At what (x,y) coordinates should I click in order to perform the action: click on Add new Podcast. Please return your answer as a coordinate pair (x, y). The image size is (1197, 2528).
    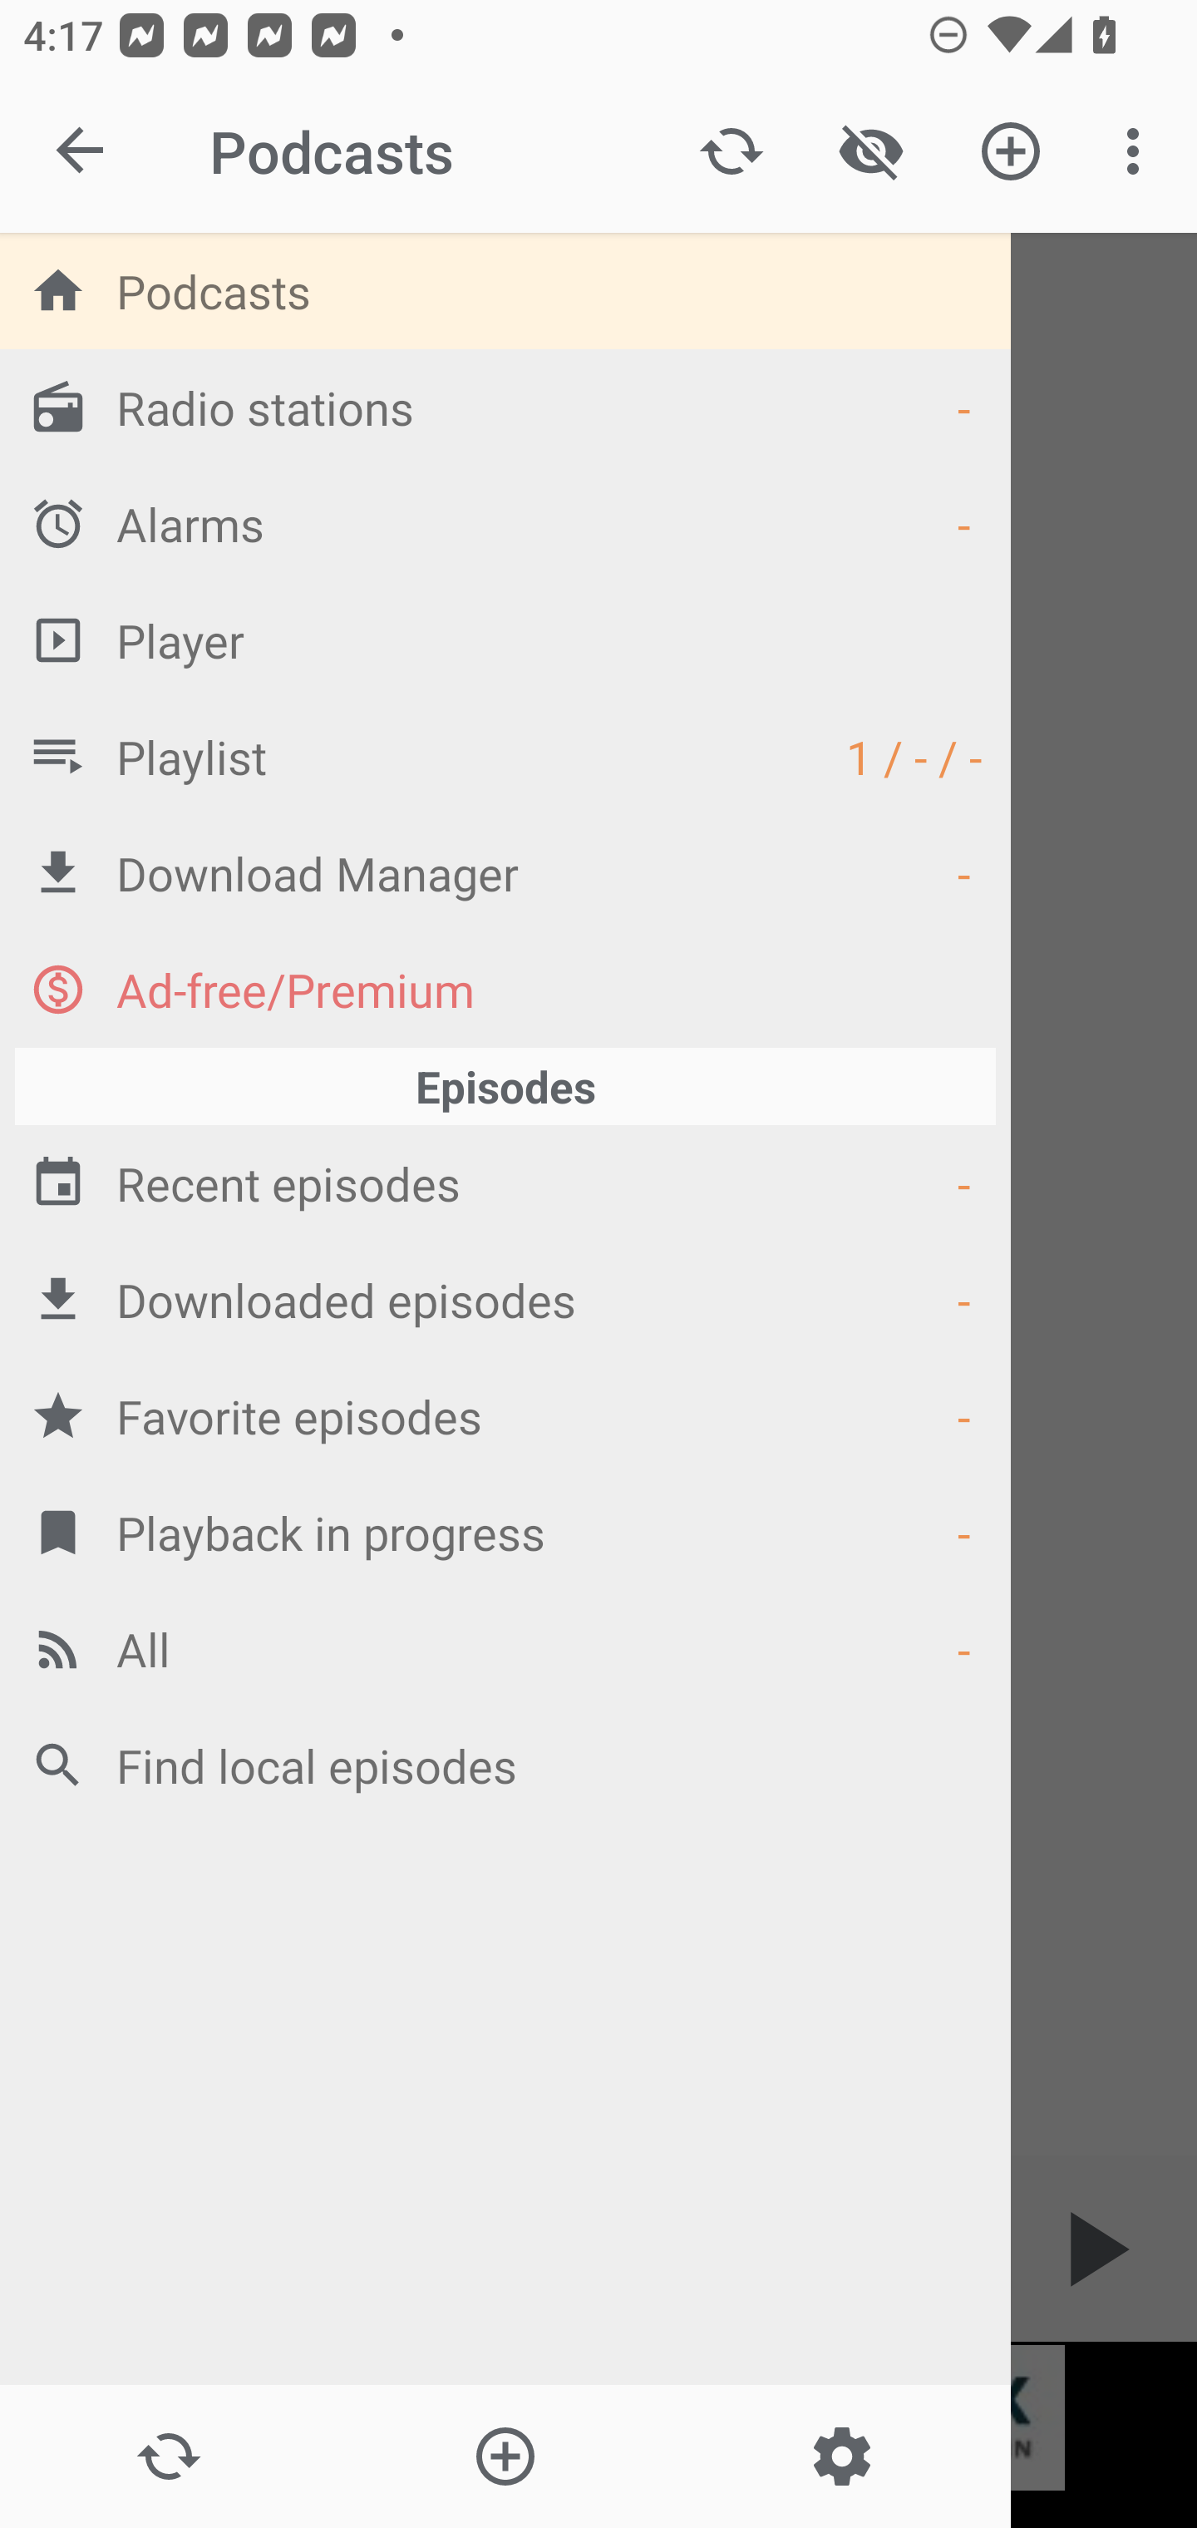
    Looking at the image, I should click on (1011, 151).